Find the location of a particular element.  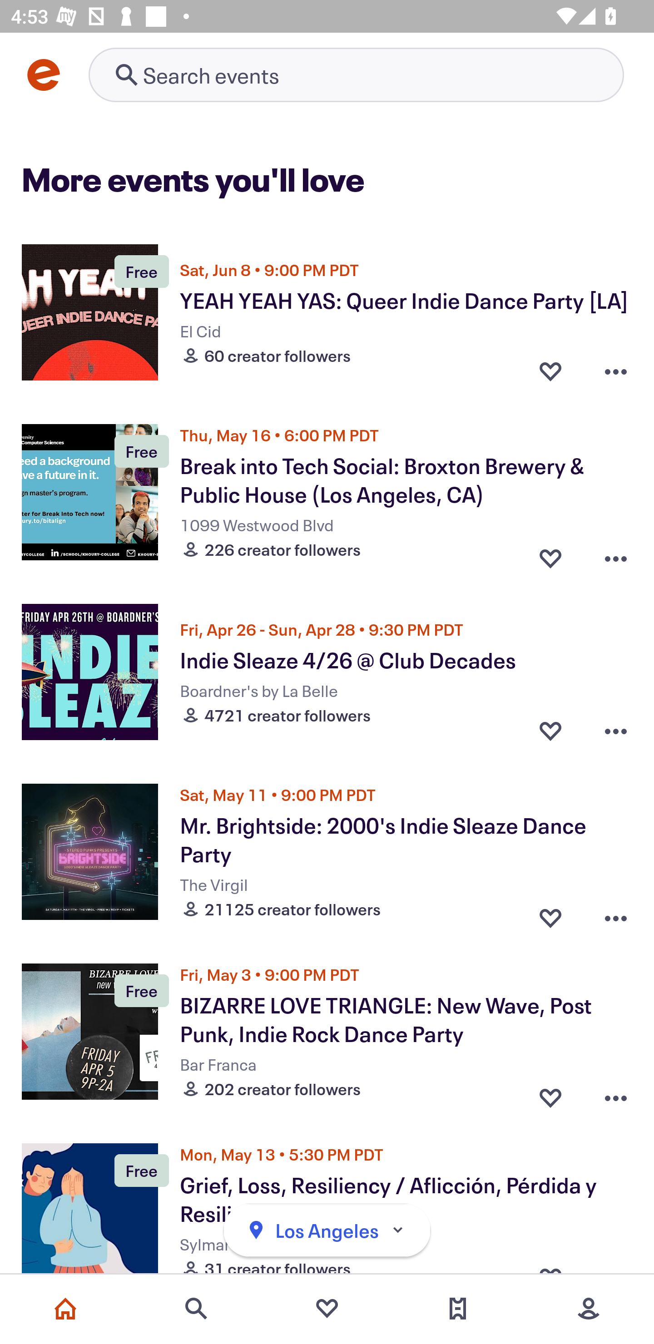

More is located at coordinates (589, 1309).